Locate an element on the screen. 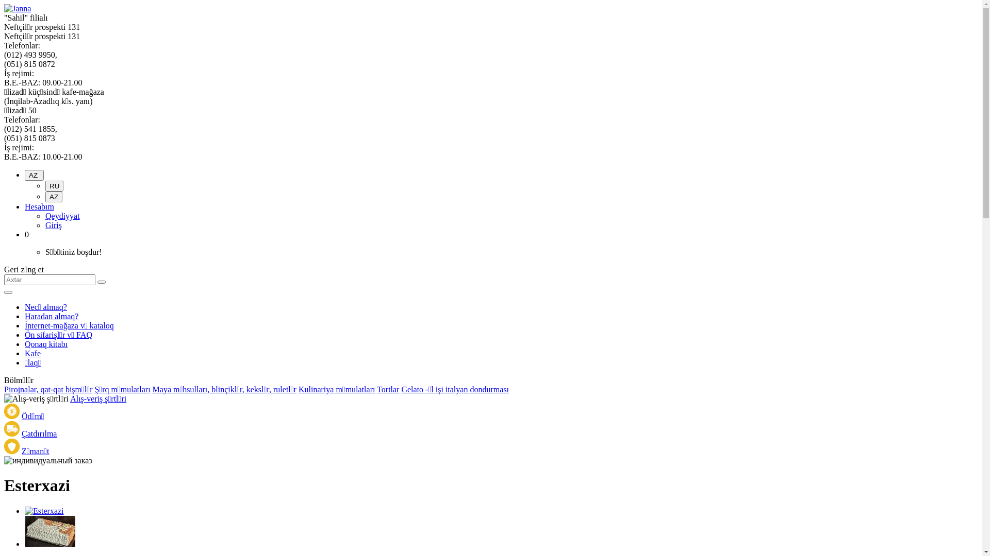  Haradan almaq? is located at coordinates (52, 316).